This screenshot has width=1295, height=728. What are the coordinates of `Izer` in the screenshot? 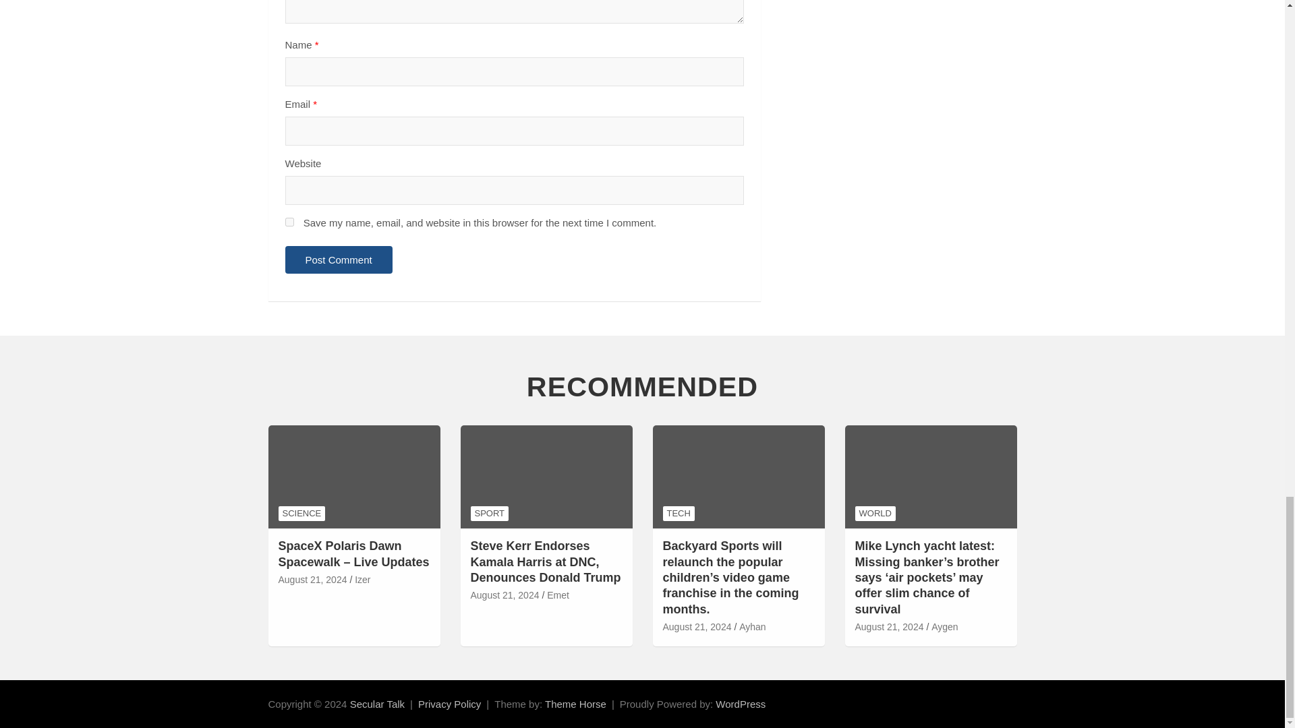 It's located at (363, 580).